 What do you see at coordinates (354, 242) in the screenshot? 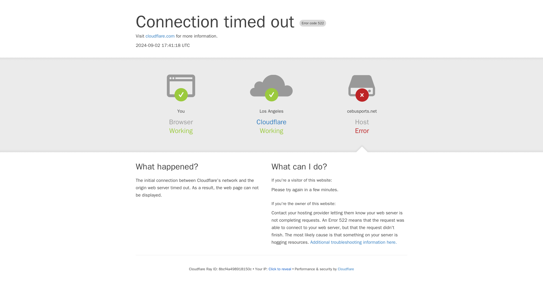
I see `Additional troubleshooting information here.` at bounding box center [354, 242].